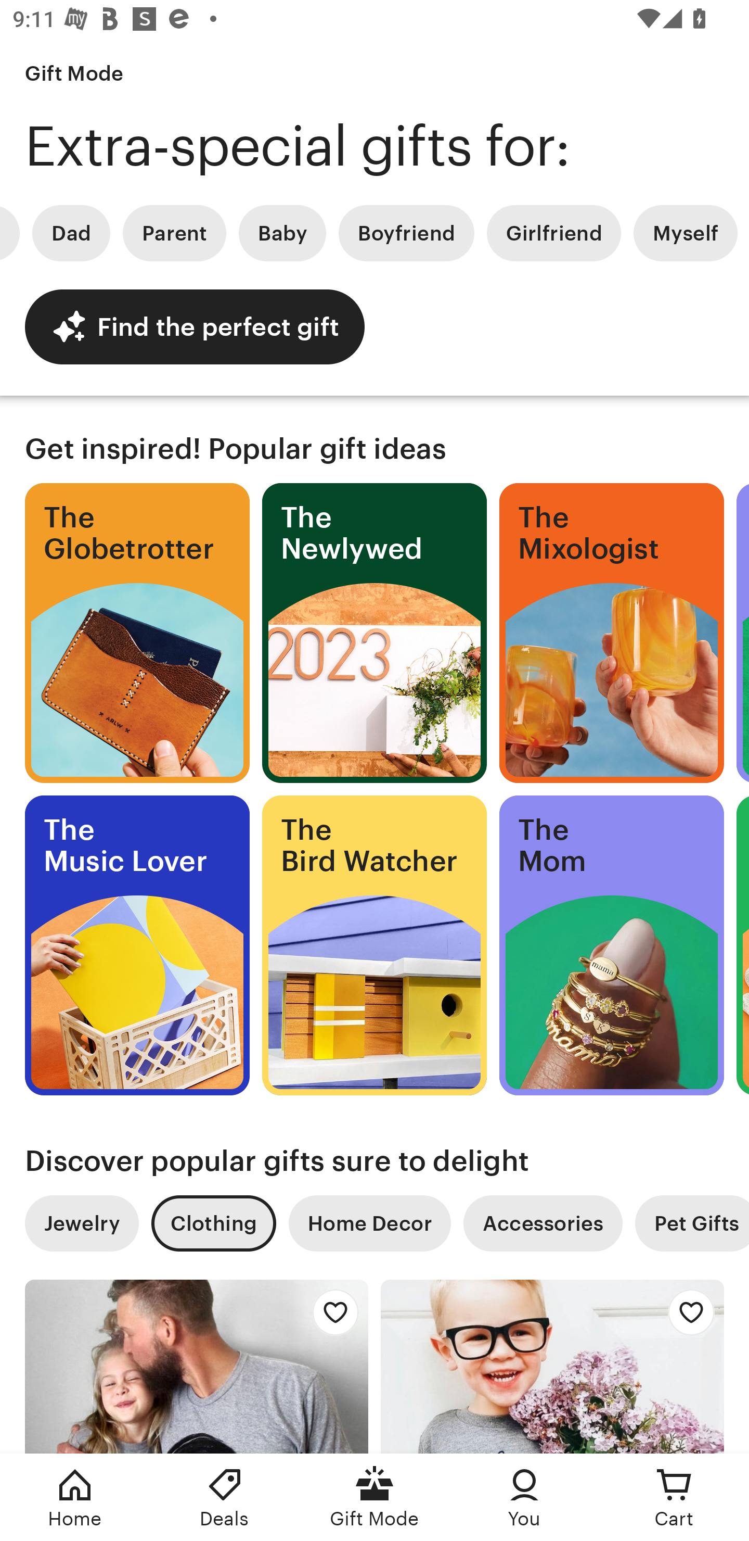 The image size is (749, 1541). I want to click on Home Decor, so click(369, 1223).